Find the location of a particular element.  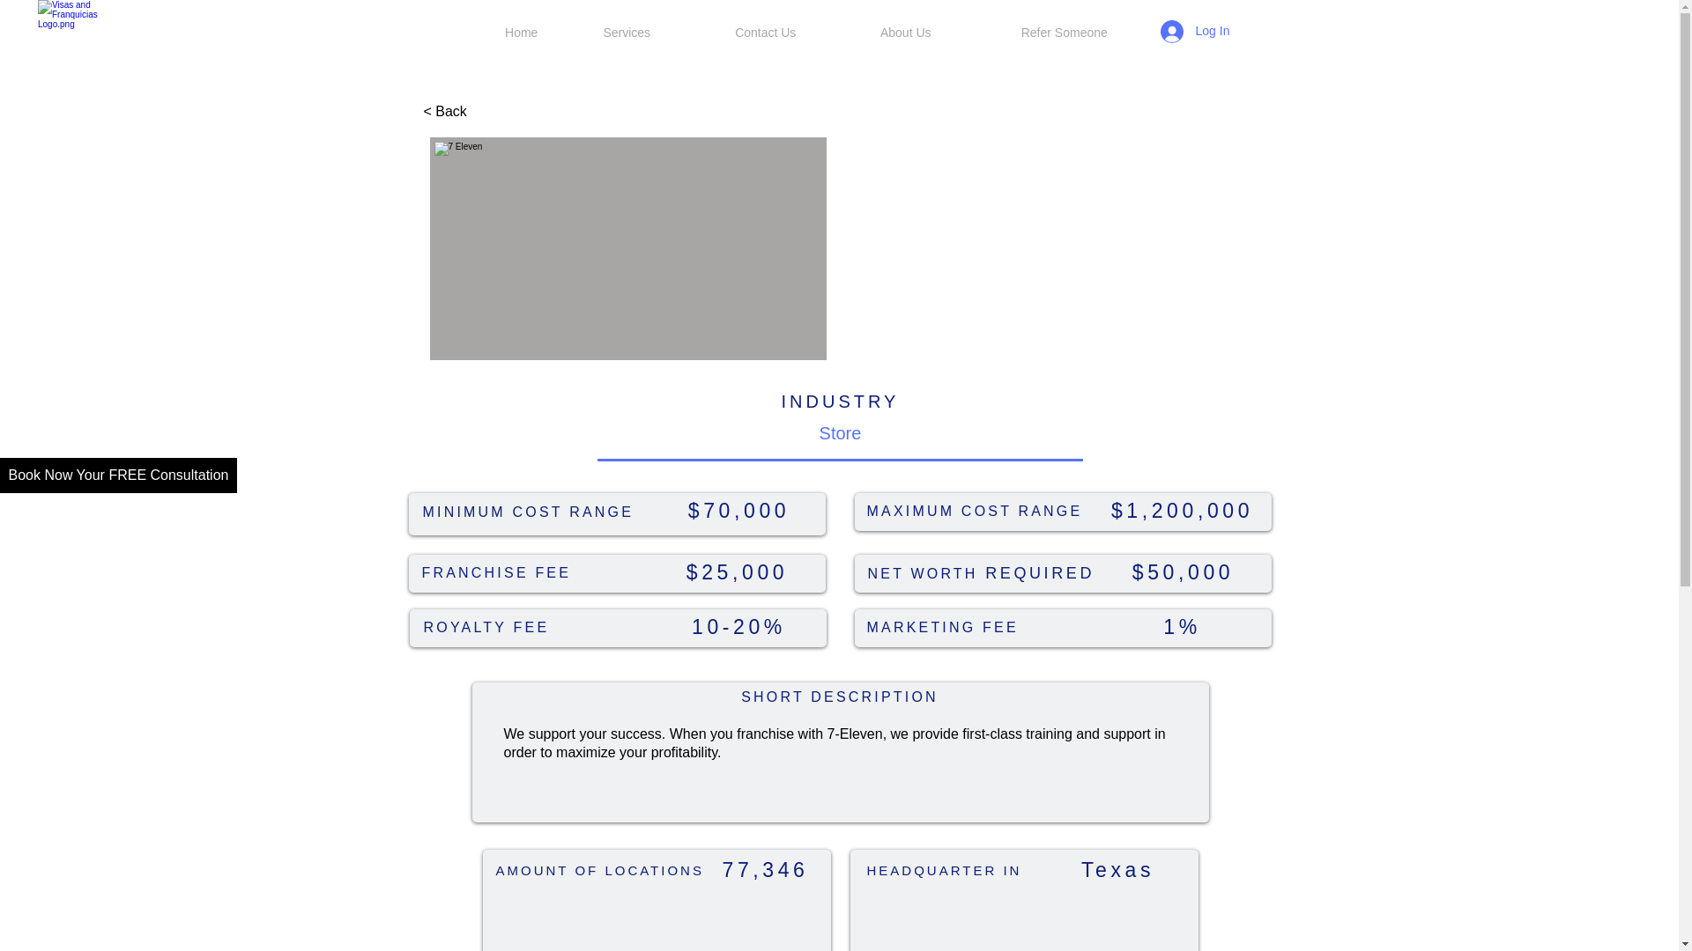

Refer Someone is located at coordinates (1065, 33).